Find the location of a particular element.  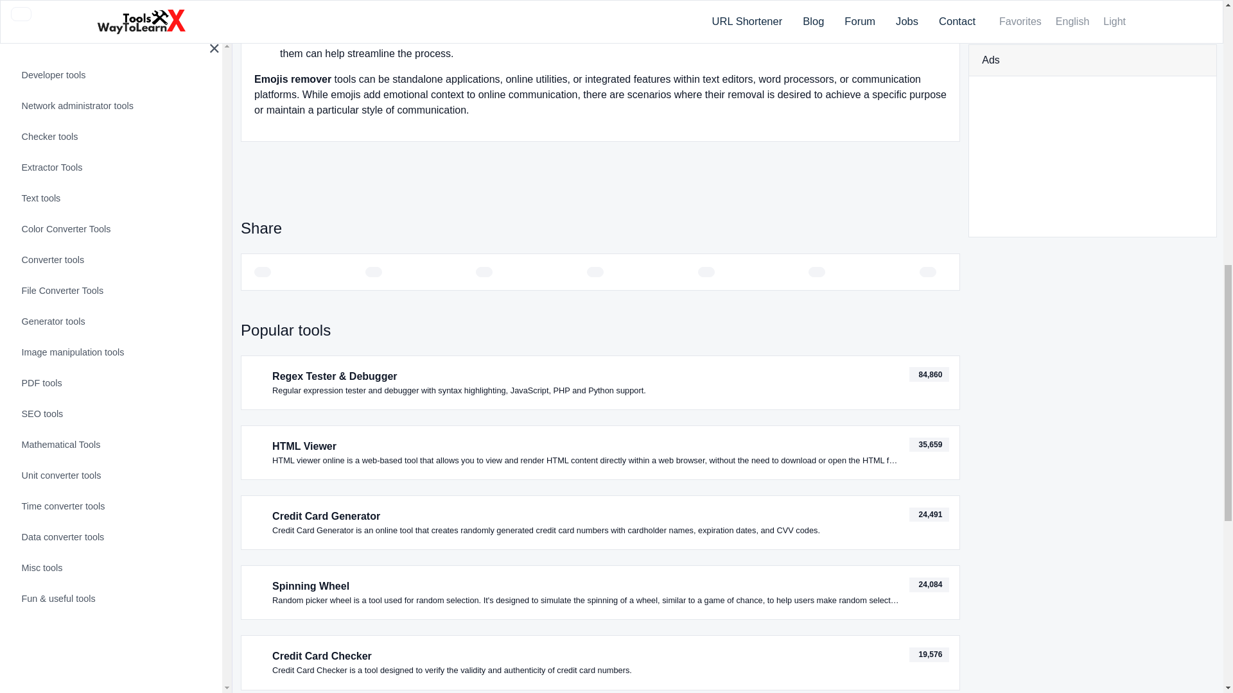

Total views is located at coordinates (929, 375).